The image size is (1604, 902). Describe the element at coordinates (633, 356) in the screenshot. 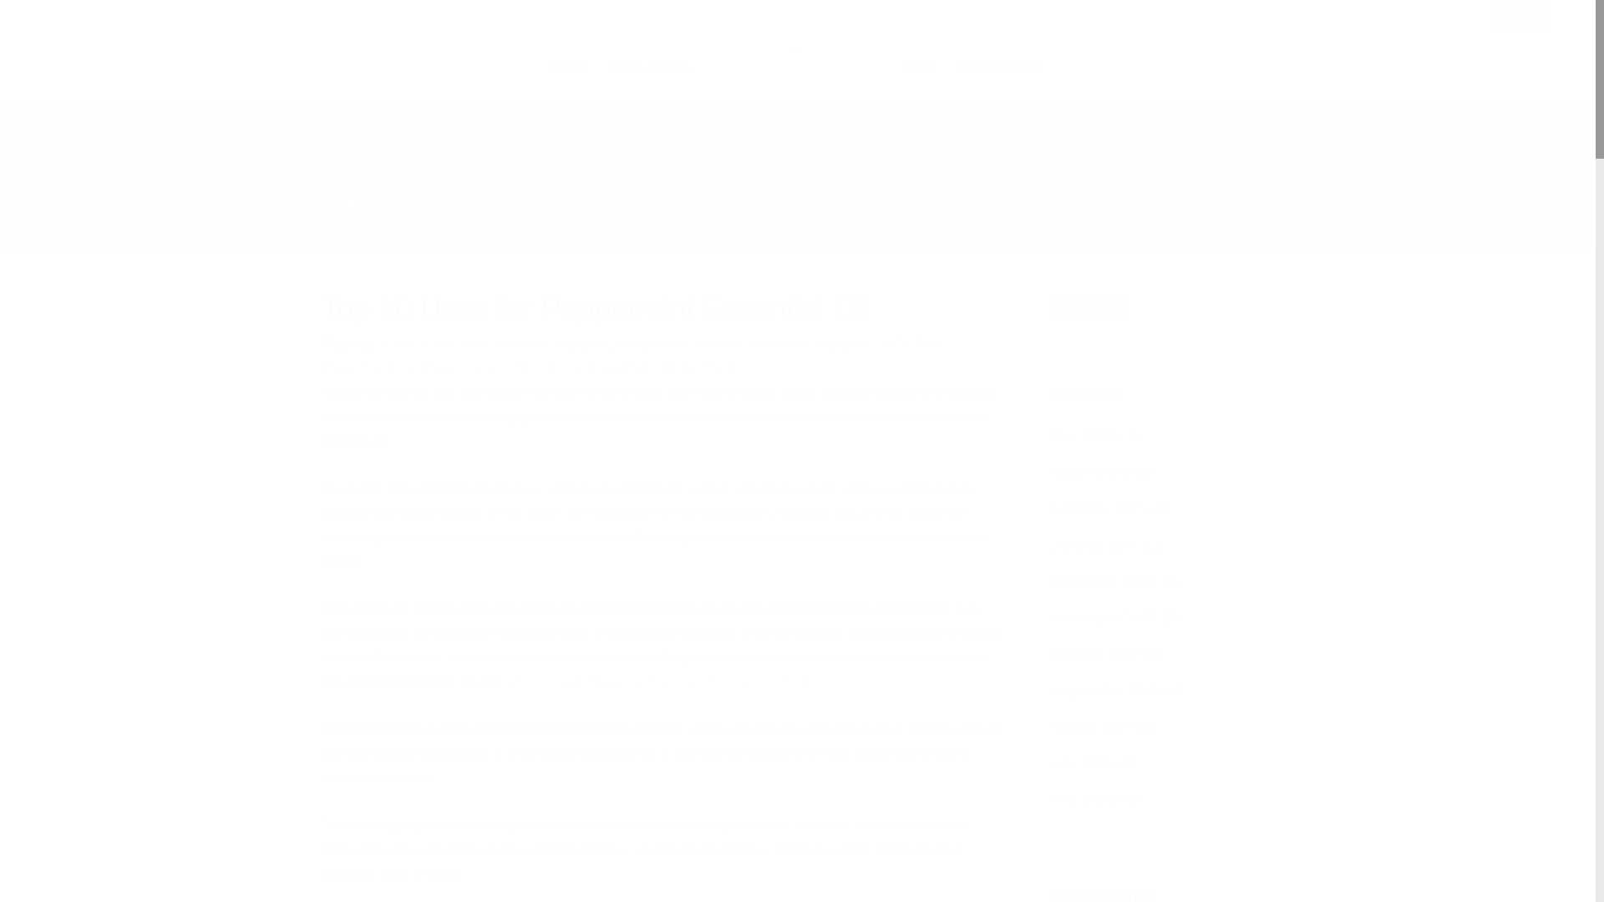

I see `DoTERRA Essential Oils` at that location.